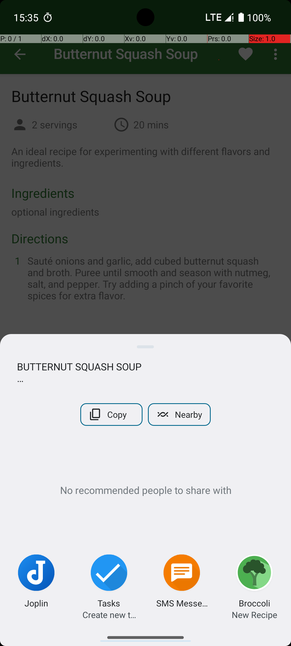 This screenshot has width=291, height=646. I want to click on BUTTERNUT SQUASH SOUP

Servings: 2 servings
Time: 20 mins

An ideal recipe for experimenting with different flavors and ingredients.

Ingredients:
- optional ingredients

Directions:
1. Sauté onions and garlic, add cubed butternut squash and broth. Puree until smooth and season with nutmeg, salt, and pepper. Try adding a pinch of your favorite spices for extra flavor.

Shared with https://play.google.com/store/apps/details?id=com.flauschcode.broccoli, so click(145, 372).